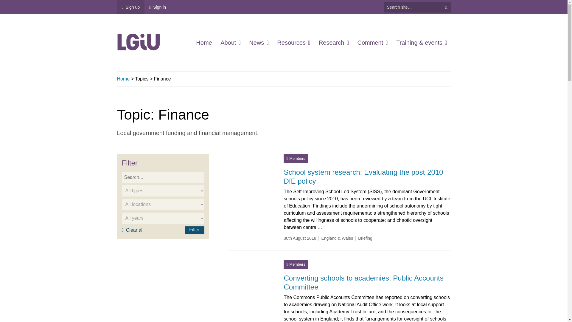 The height and width of the screenshot is (322, 572). I want to click on Research, so click(334, 42).